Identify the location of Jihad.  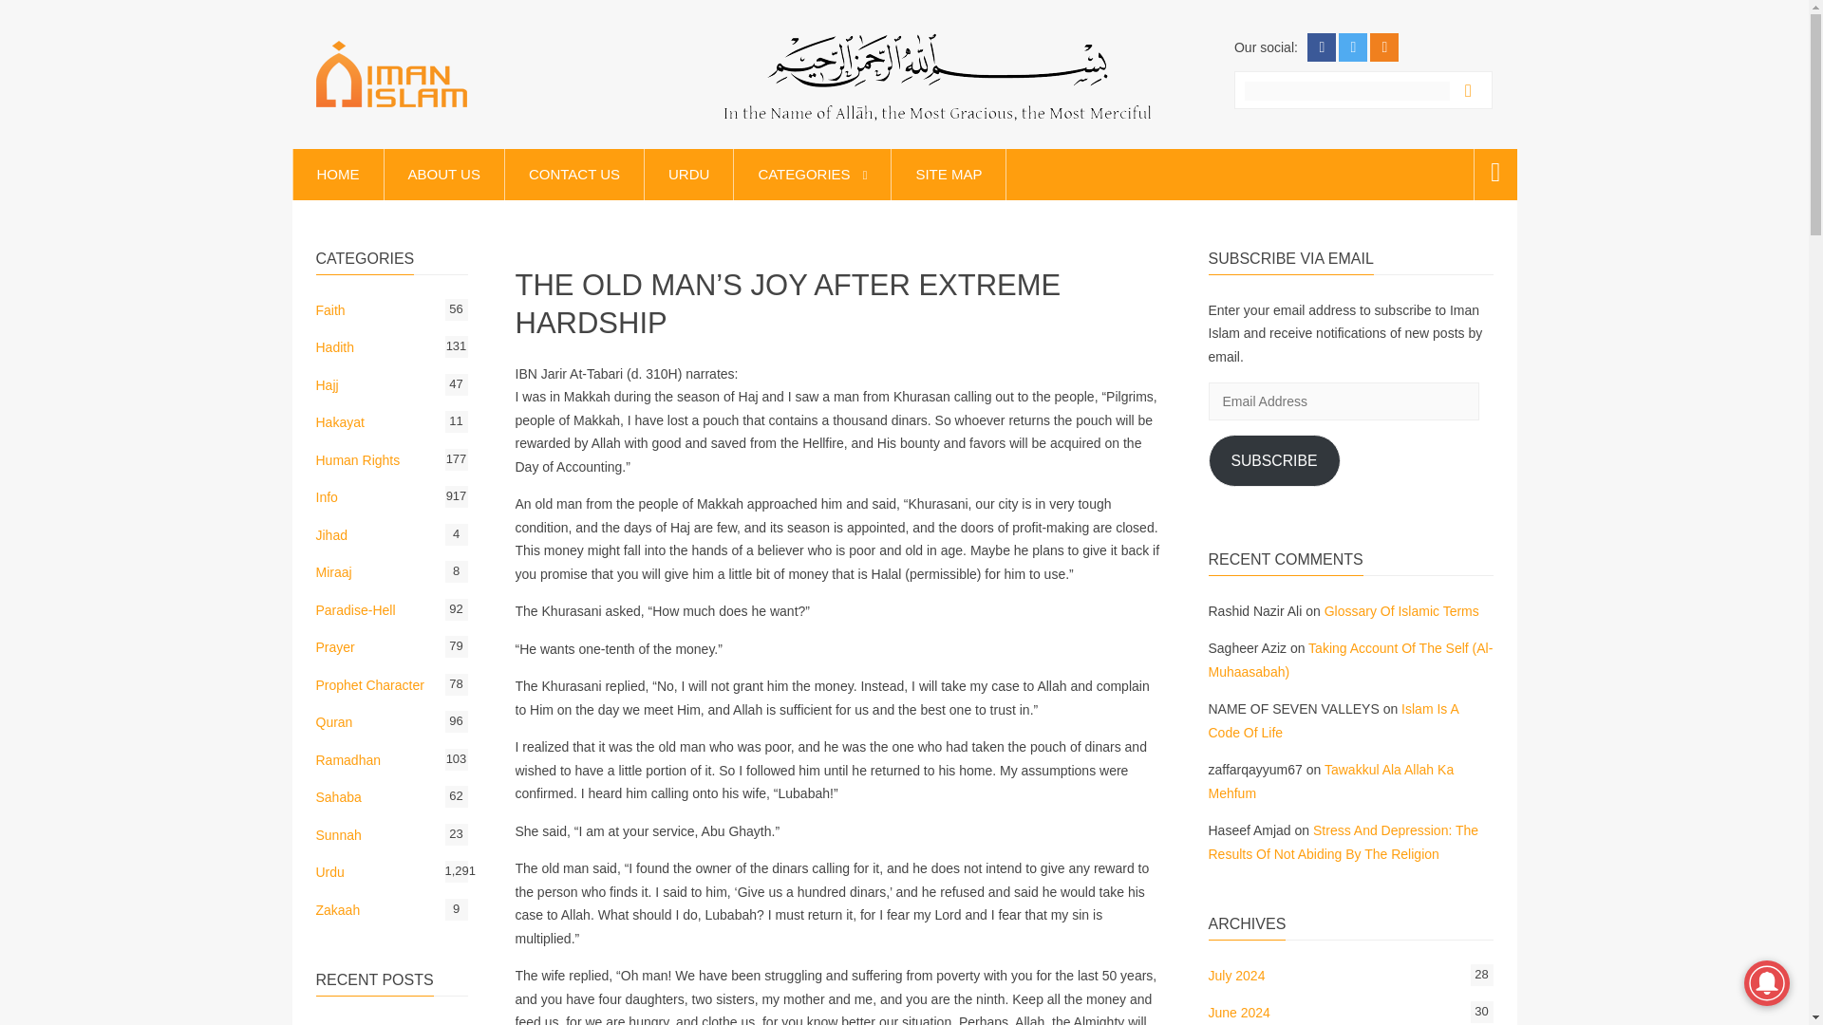
(330, 535).